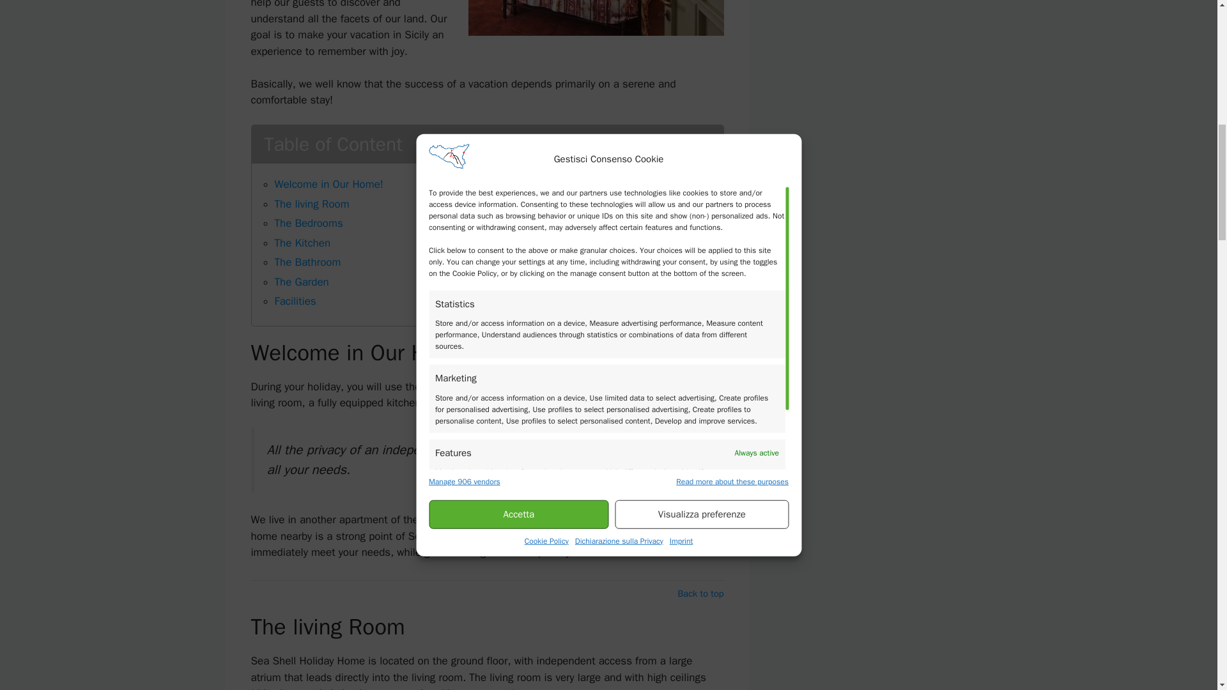 The height and width of the screenshot is (690, 1227). I want to click on The Bathroom, so click(308, 262).